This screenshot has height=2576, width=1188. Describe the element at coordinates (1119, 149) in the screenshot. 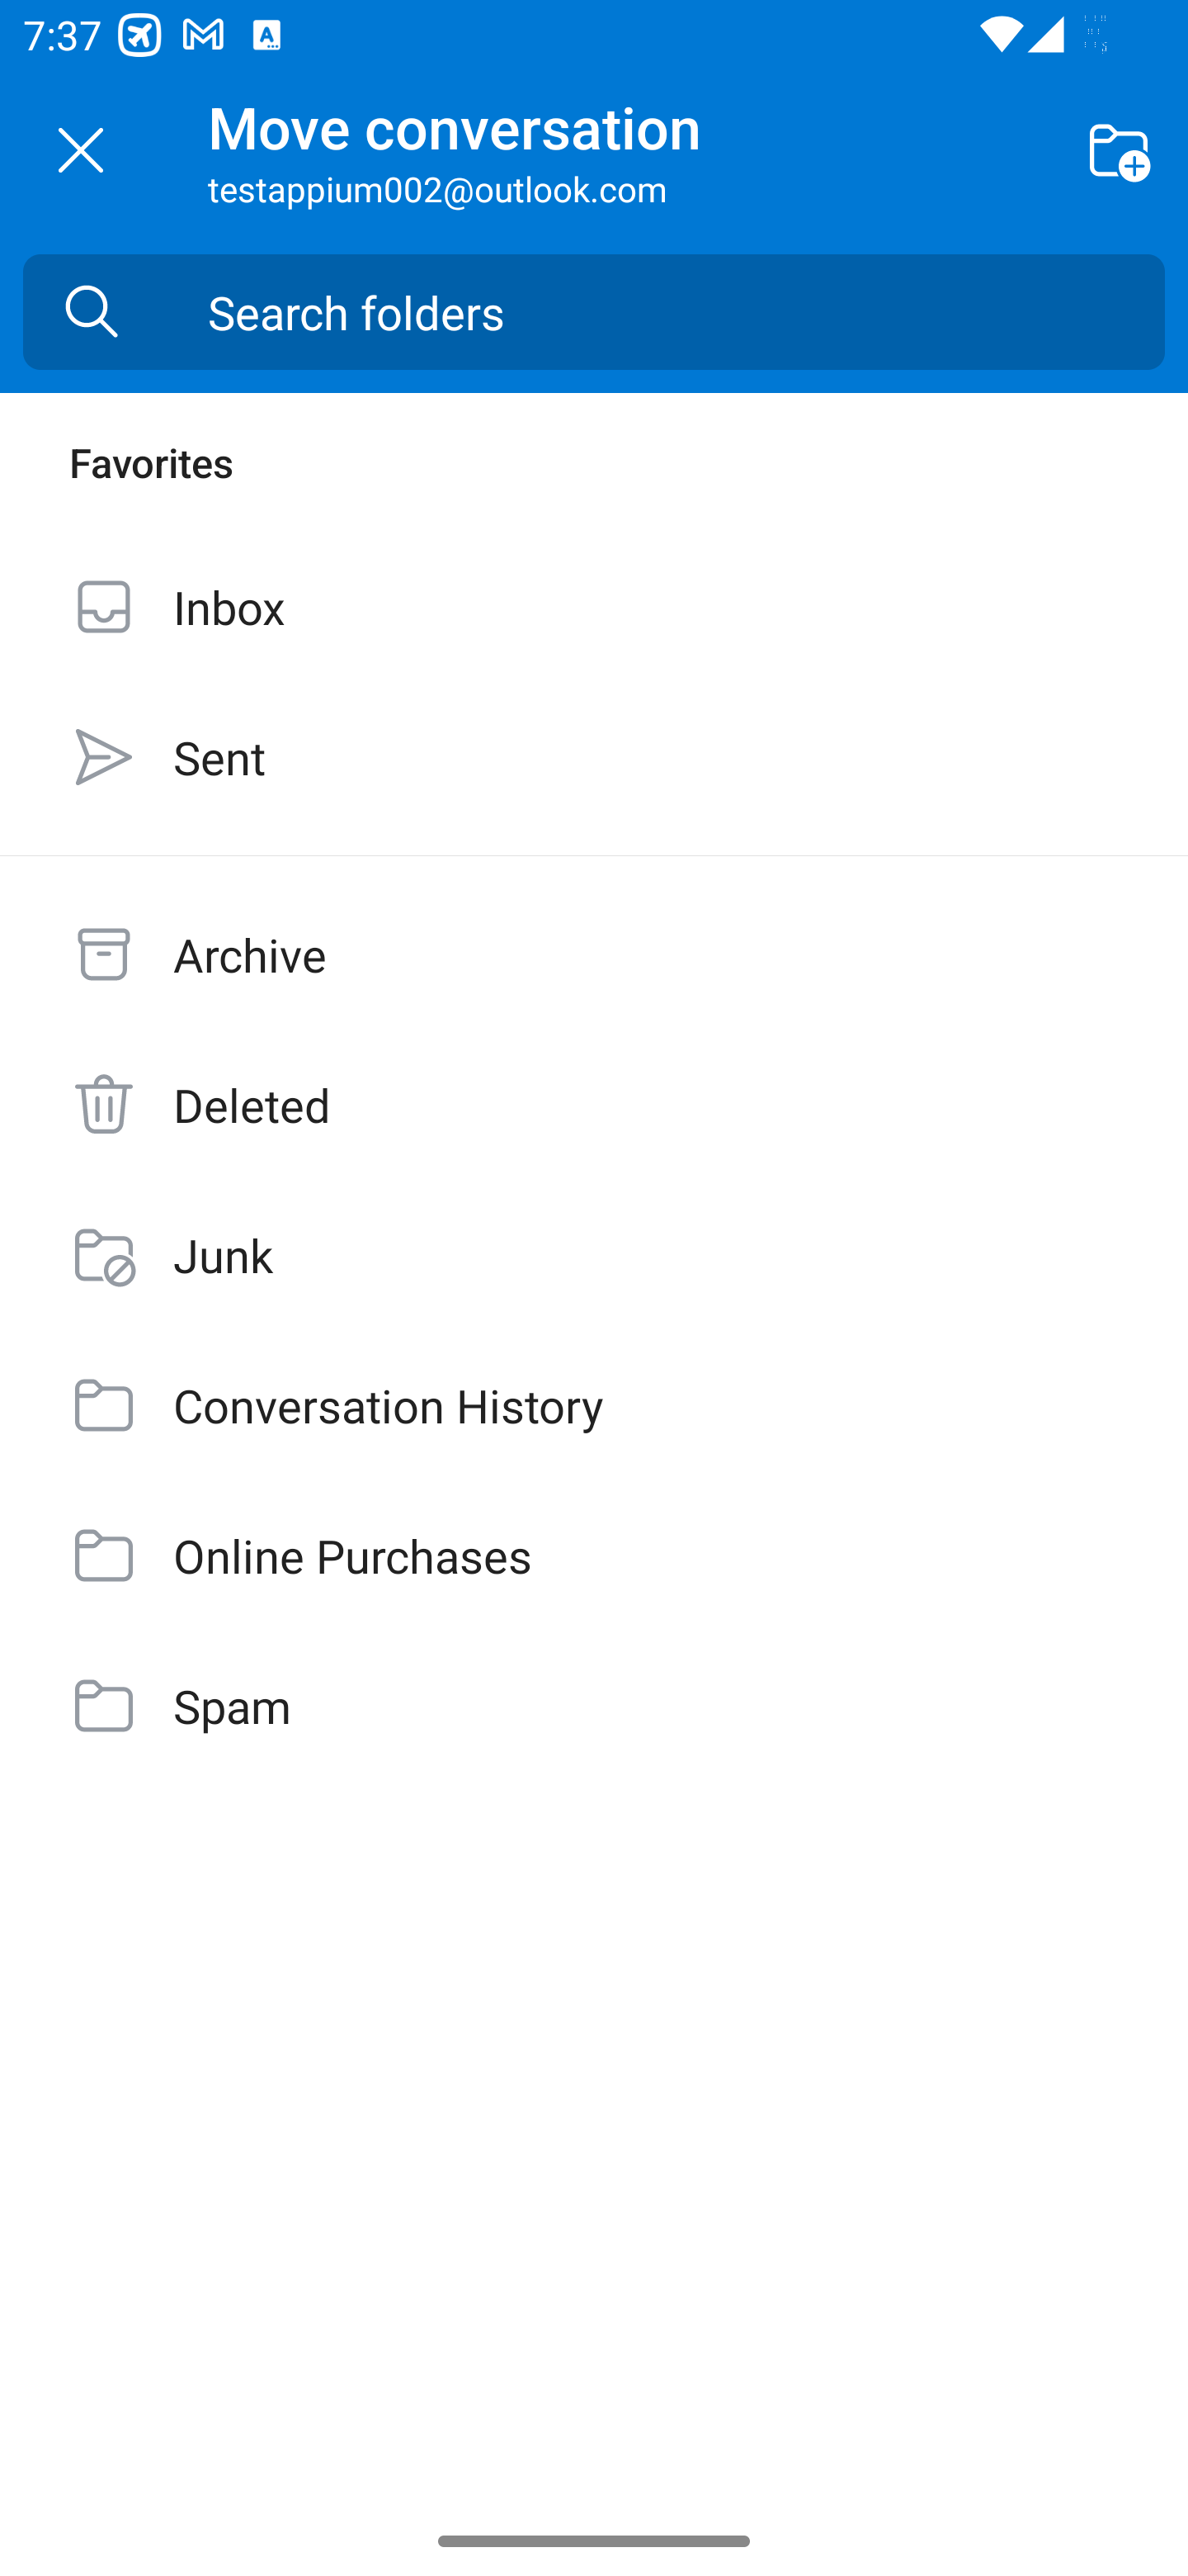

I see `Create new folder` at that location.